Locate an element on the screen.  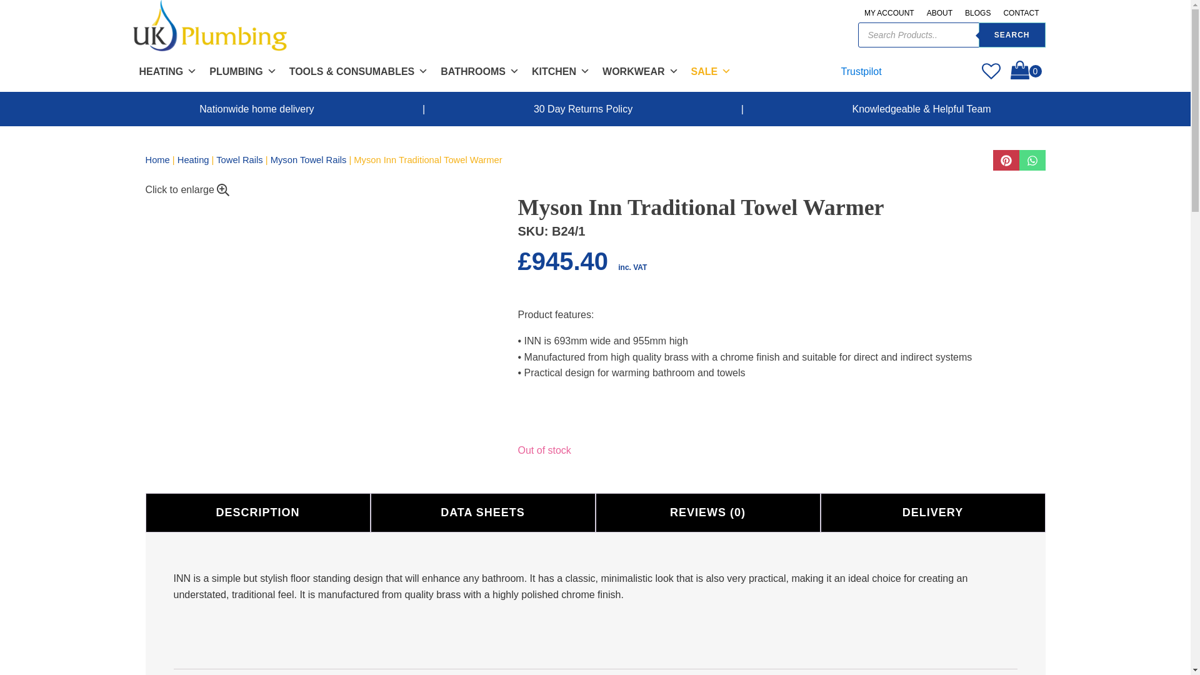
MY ACCOUNT is located at coordinates (889, 12).